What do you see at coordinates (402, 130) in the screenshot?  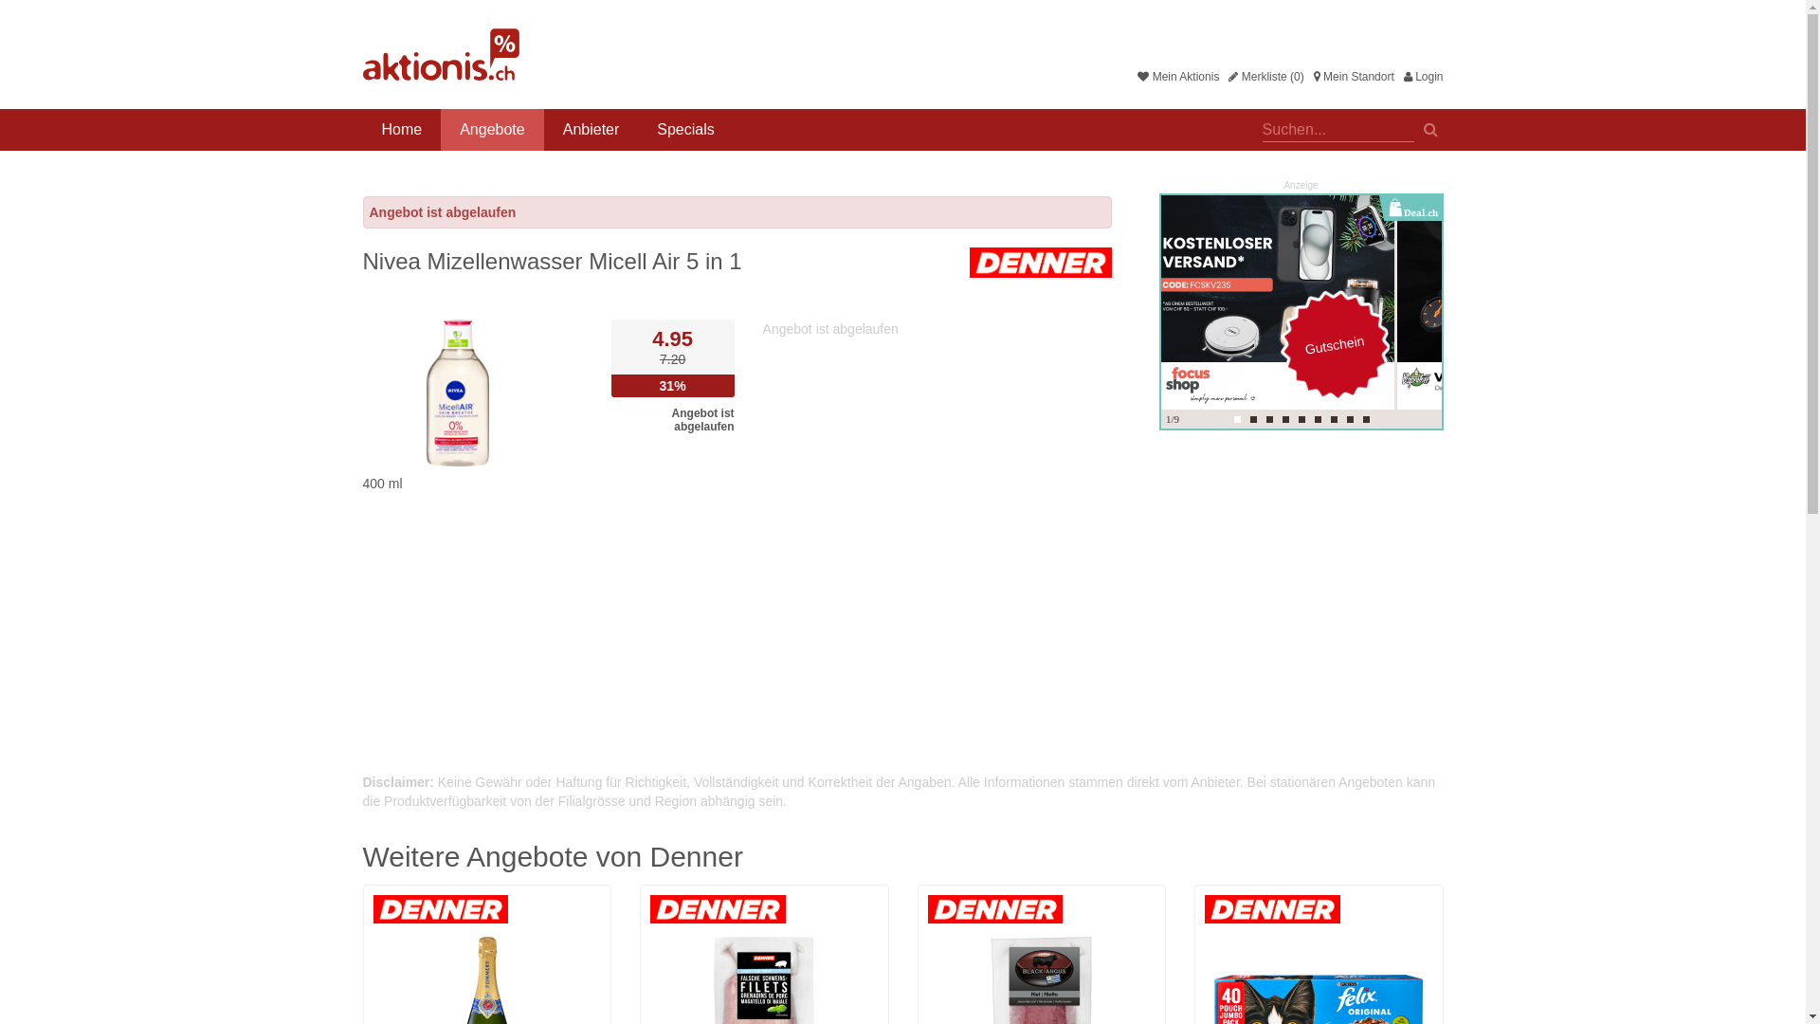 I see `Home` at bounding box center [402, 130].